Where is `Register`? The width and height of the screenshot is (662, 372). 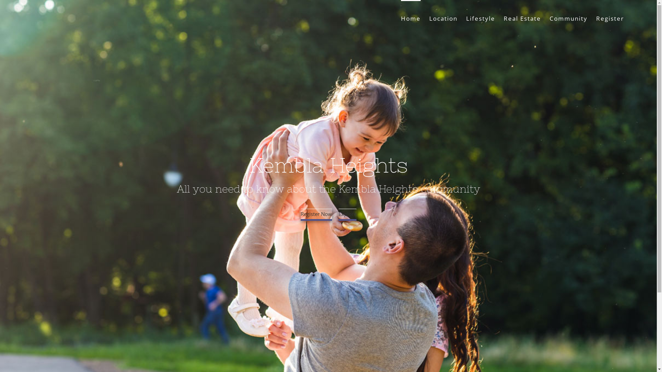 Register is located at coordinates (610, 18).